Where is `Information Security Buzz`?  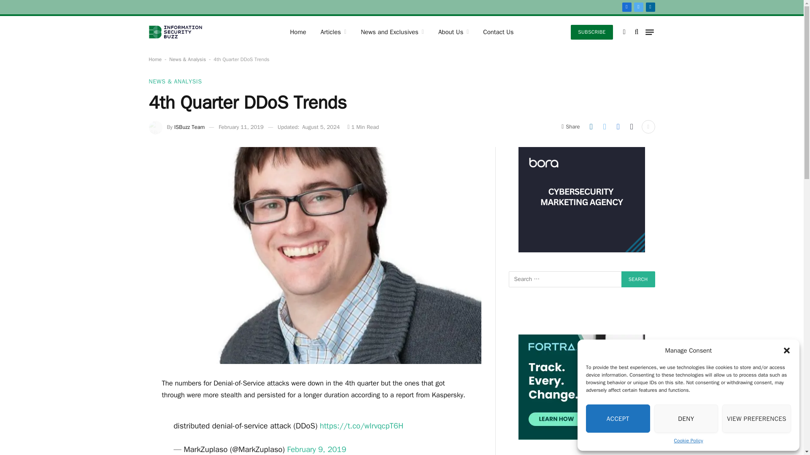
Information Security Buzz is located at coordinates (175, 32).